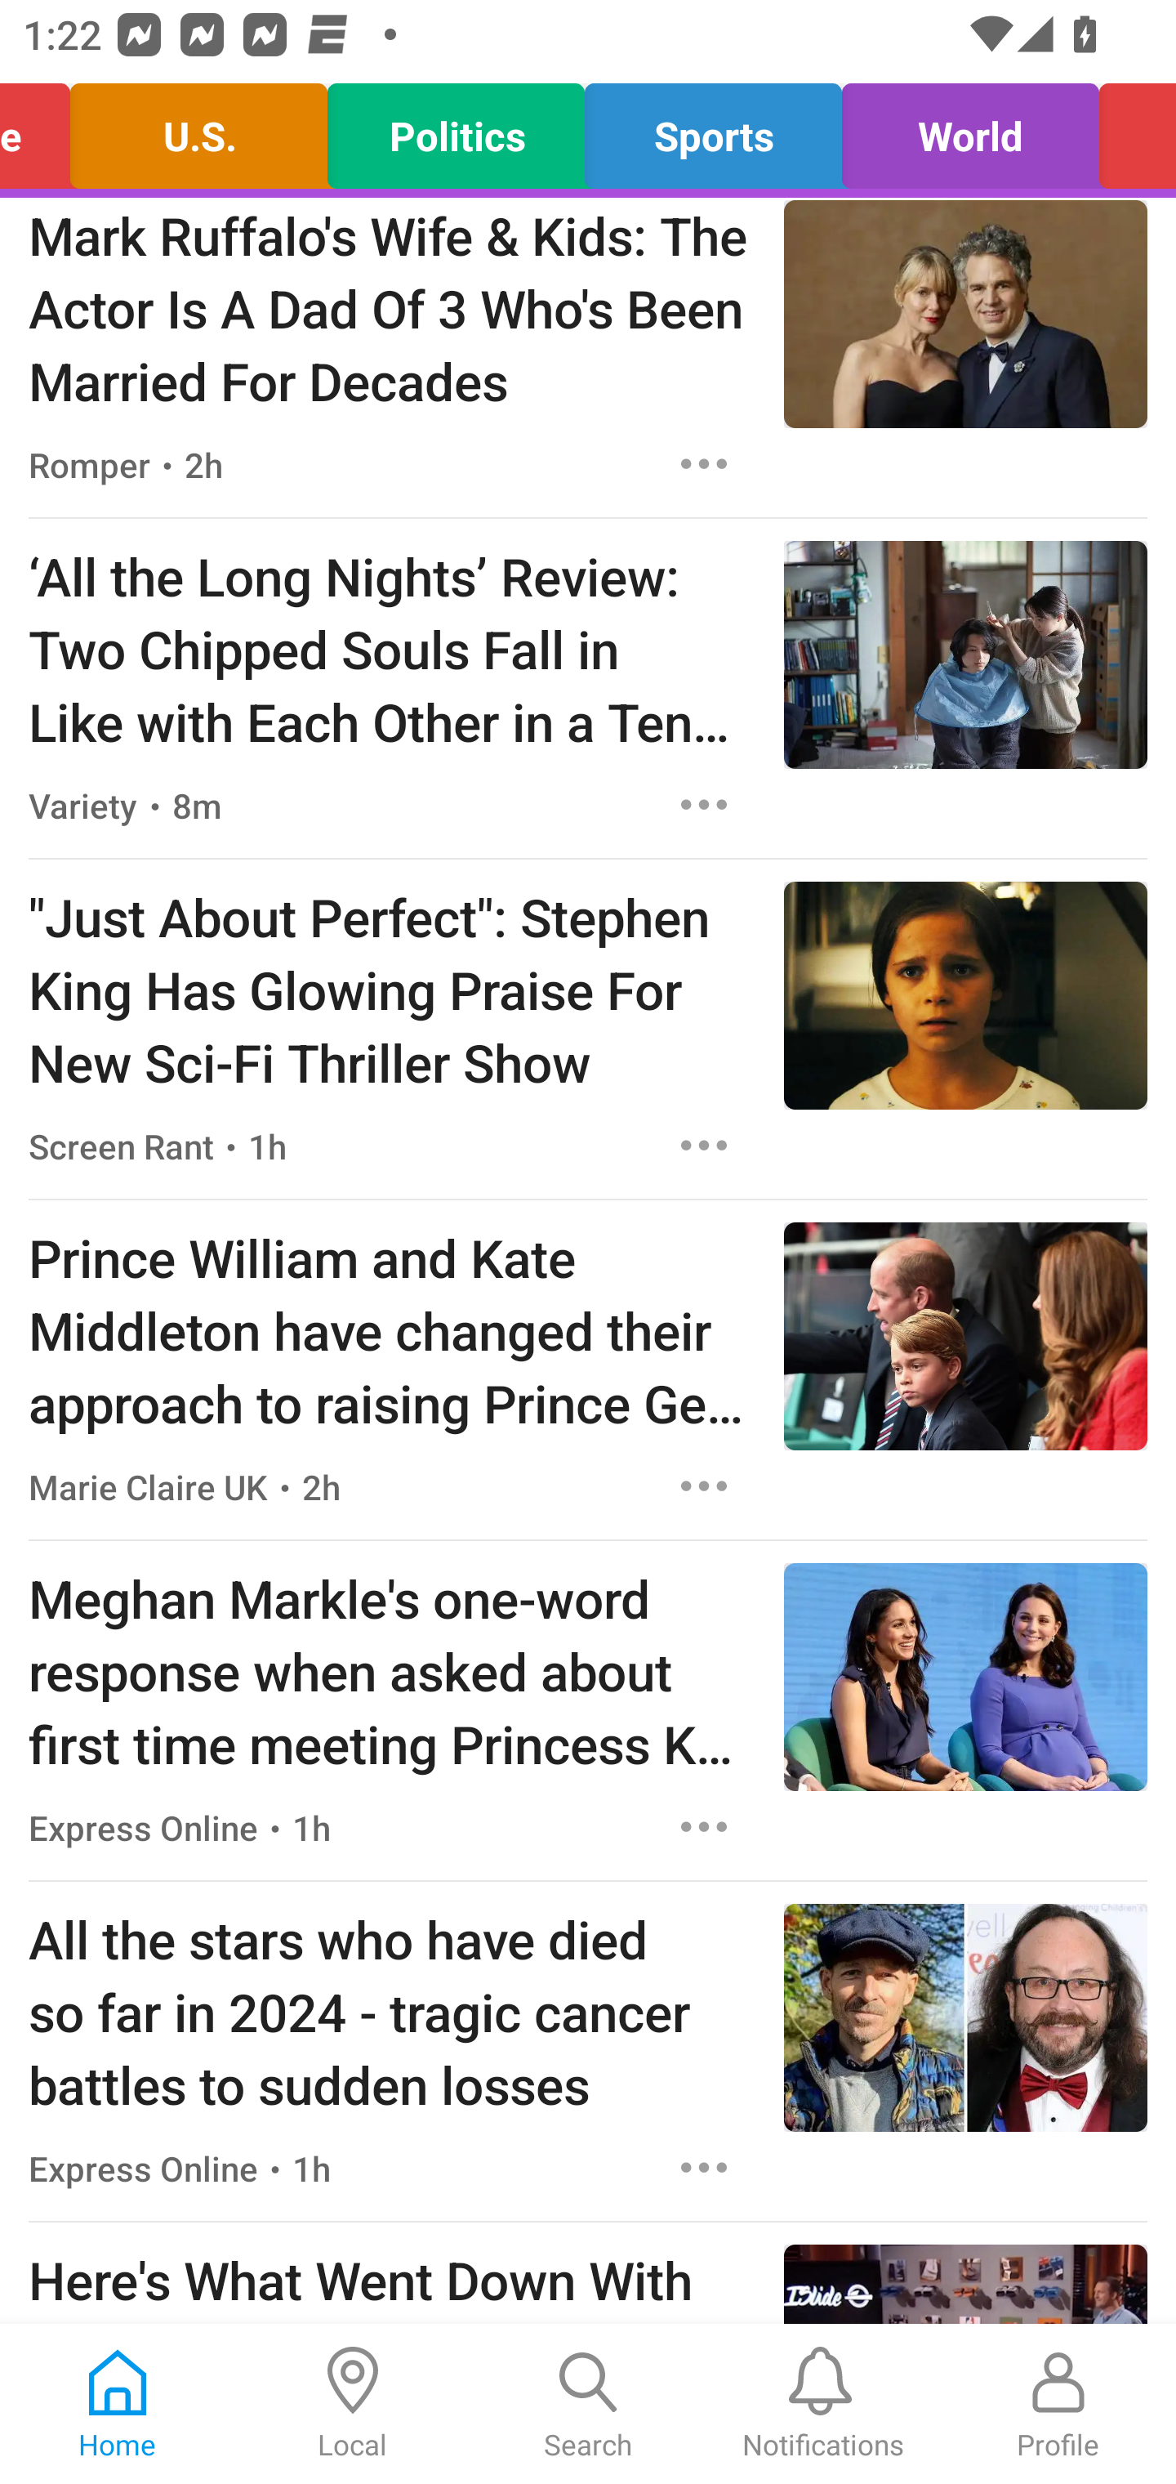 This screenshot has height=2484, width=1176. I want to click on Local, so click(353, 2404).